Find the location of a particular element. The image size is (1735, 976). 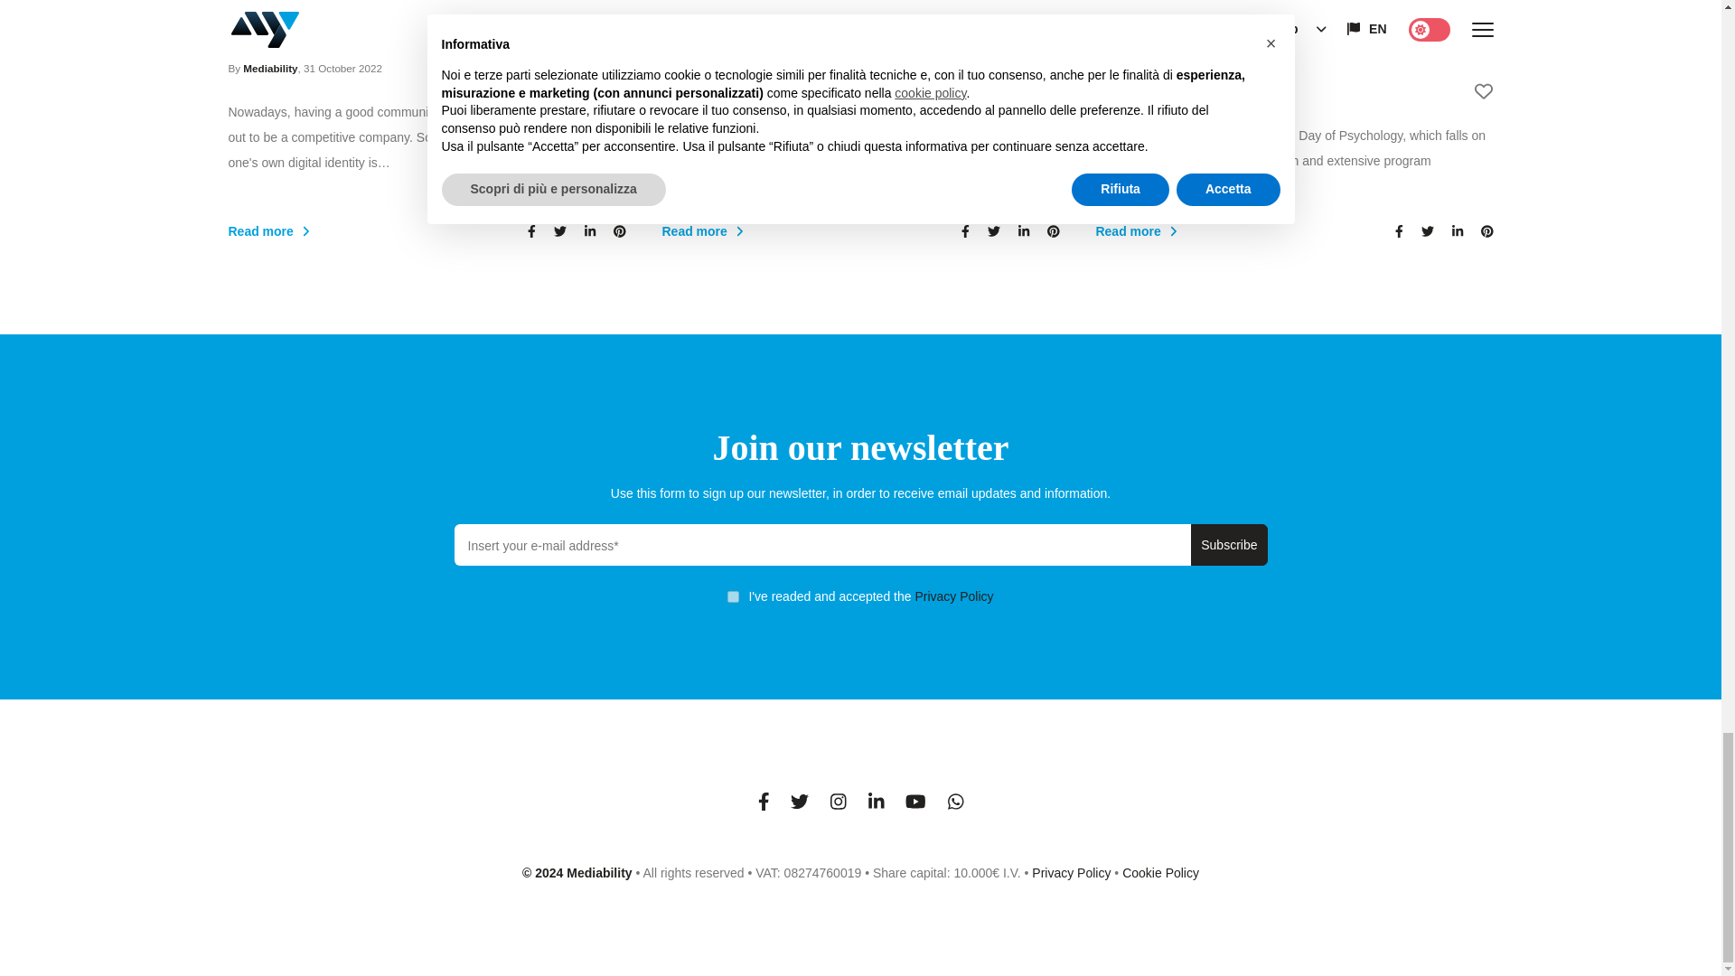

Mediability is located at coordinates (269, 69).